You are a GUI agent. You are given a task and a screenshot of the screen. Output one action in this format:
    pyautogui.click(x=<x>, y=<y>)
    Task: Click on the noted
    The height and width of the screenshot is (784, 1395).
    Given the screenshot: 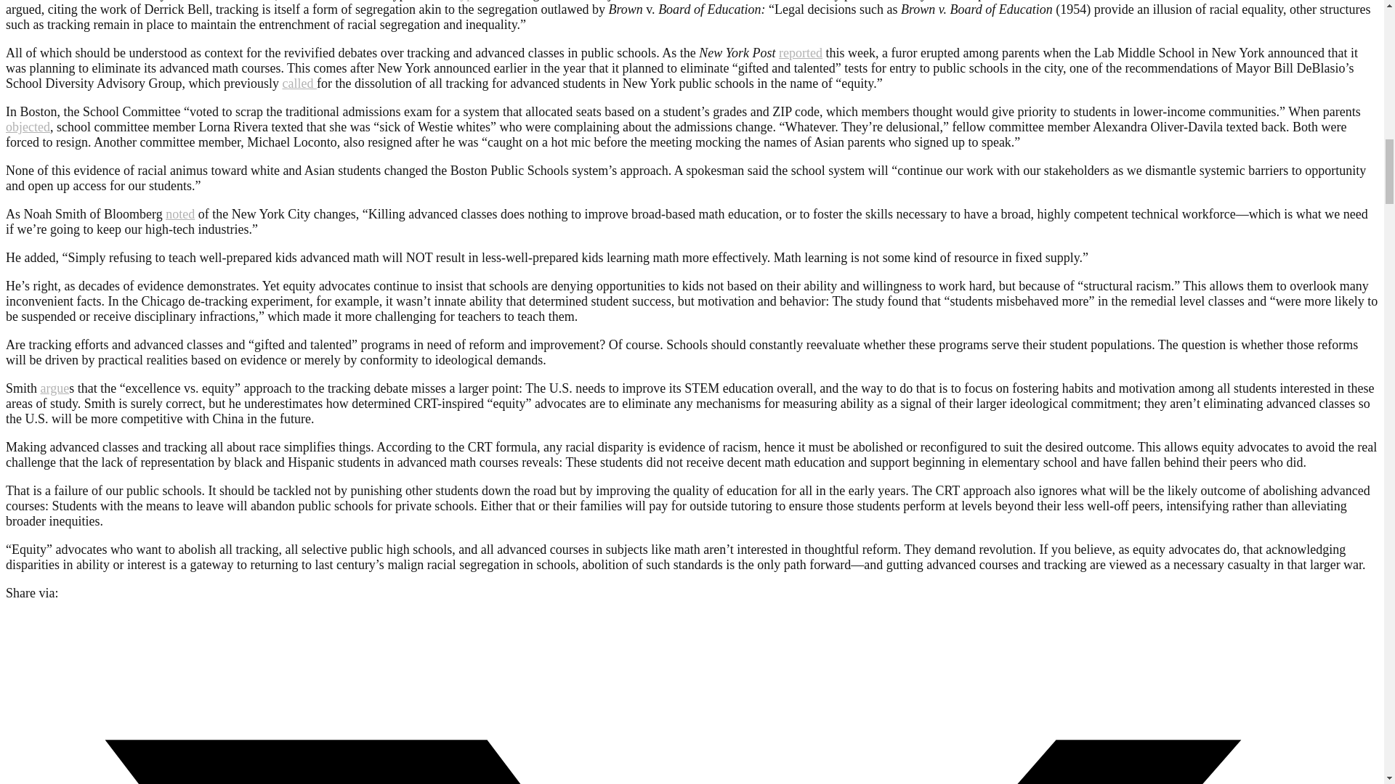 What is the action you would take?
    pyautogui.click(x=180, y=213)
    